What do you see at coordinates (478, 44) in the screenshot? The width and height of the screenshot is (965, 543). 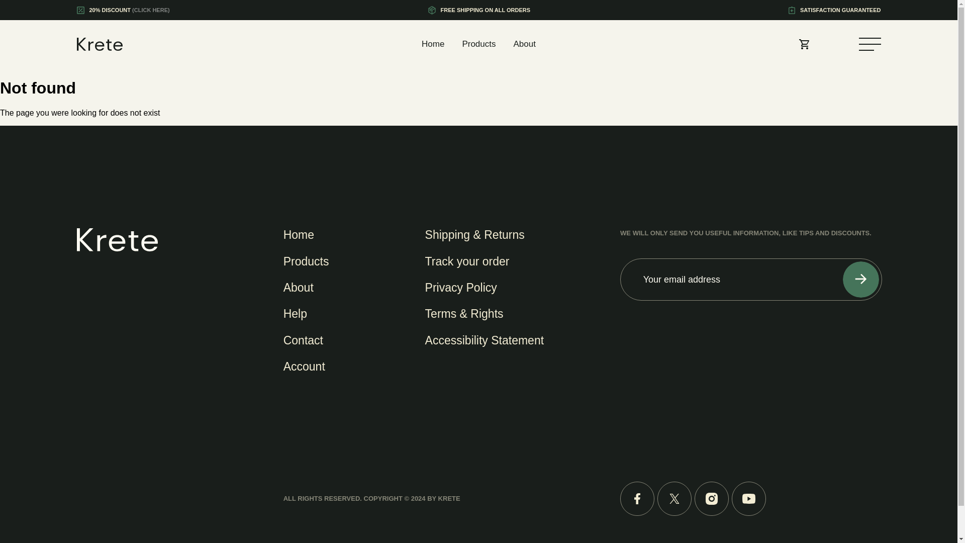 I see `Products` at bounding box center [478, 44].